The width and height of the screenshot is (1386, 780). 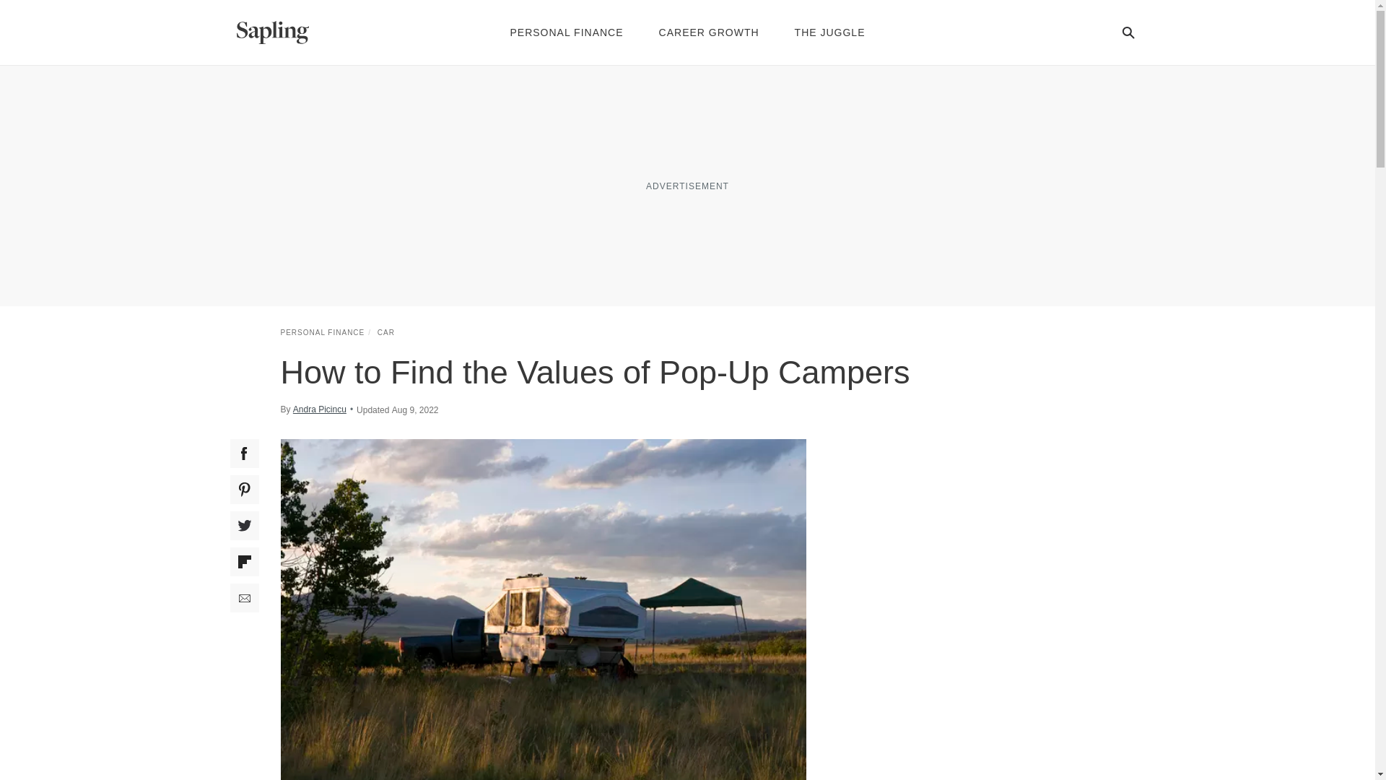 I want to click on 3rd party ad content, so click(x=986, y=529).